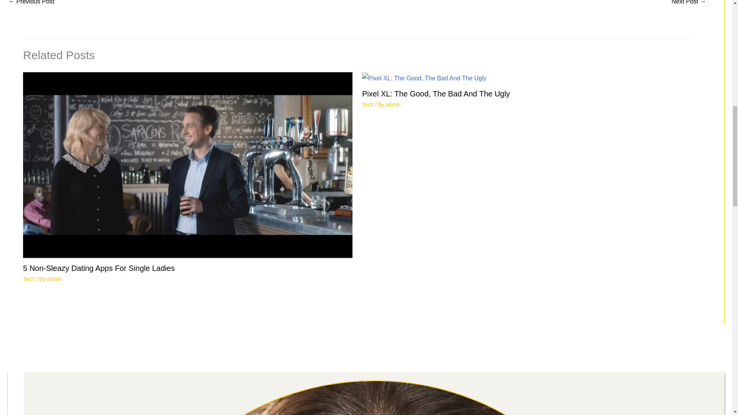  What do you see at coordinates (367, 104) in the screenshot?
I see `Tech` at bounding box center [367, 104].